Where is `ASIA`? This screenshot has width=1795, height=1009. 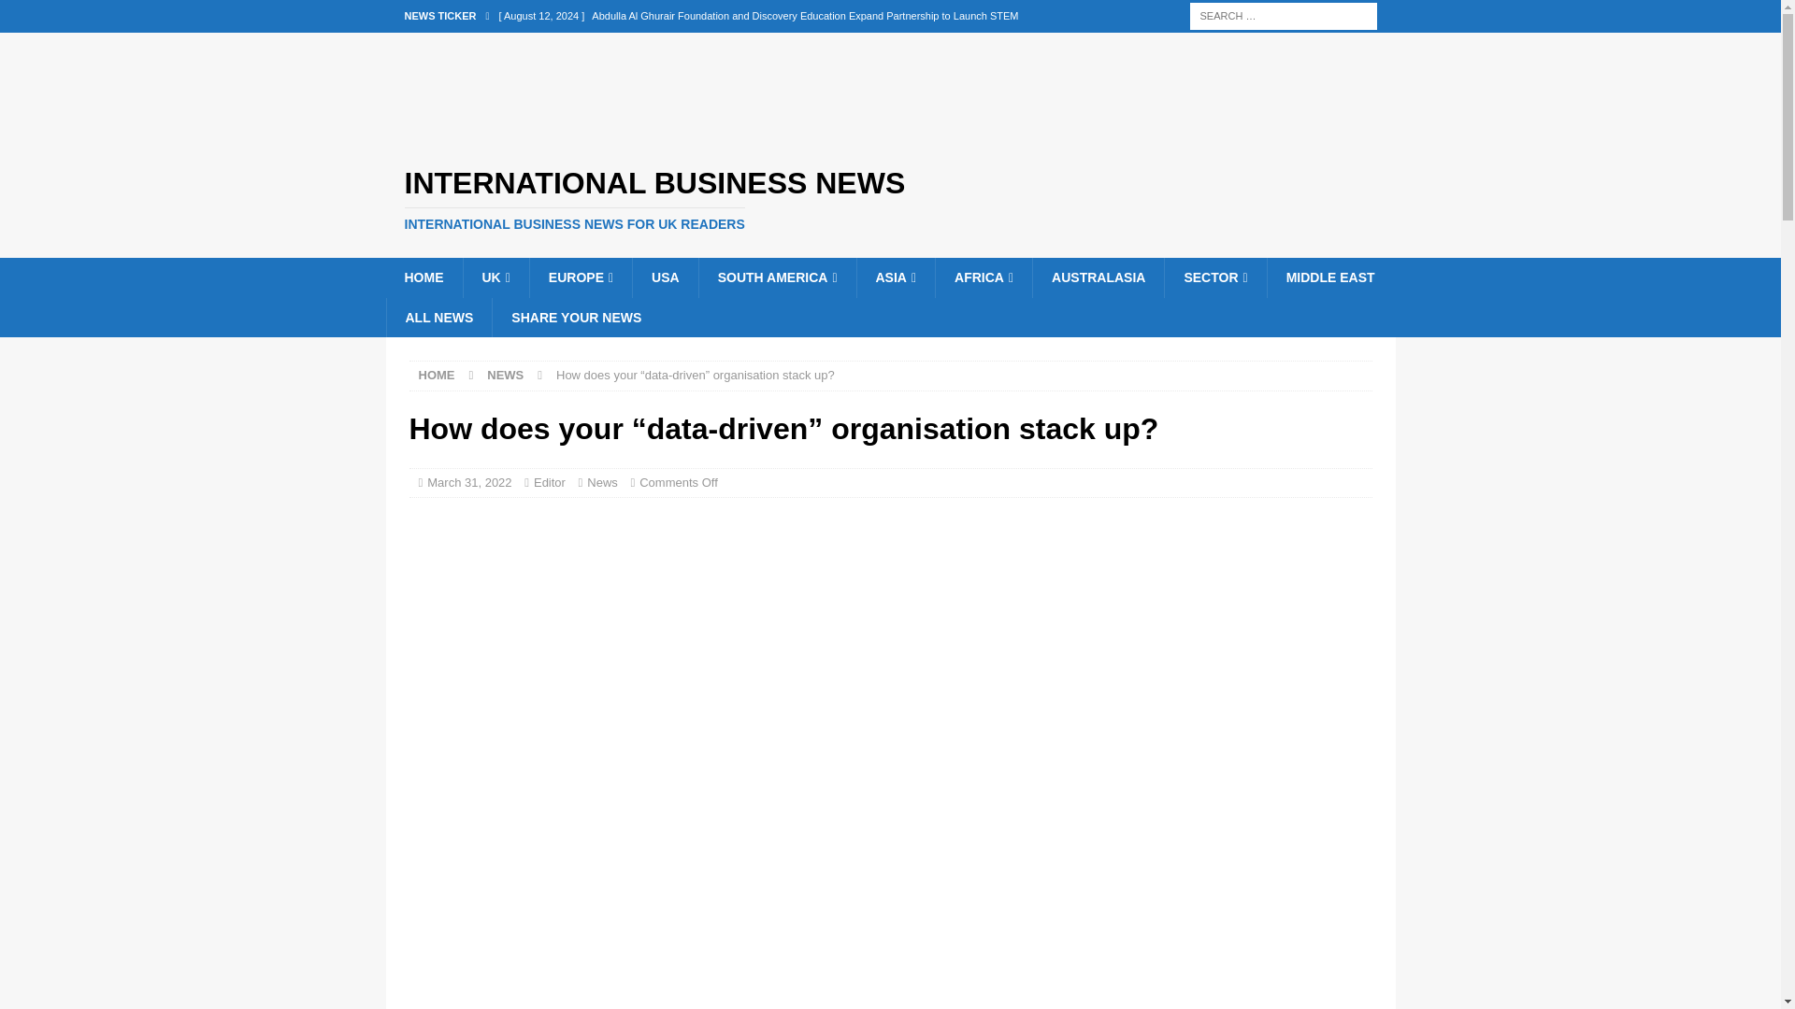 ASIA is located at coordinates (896, 277).